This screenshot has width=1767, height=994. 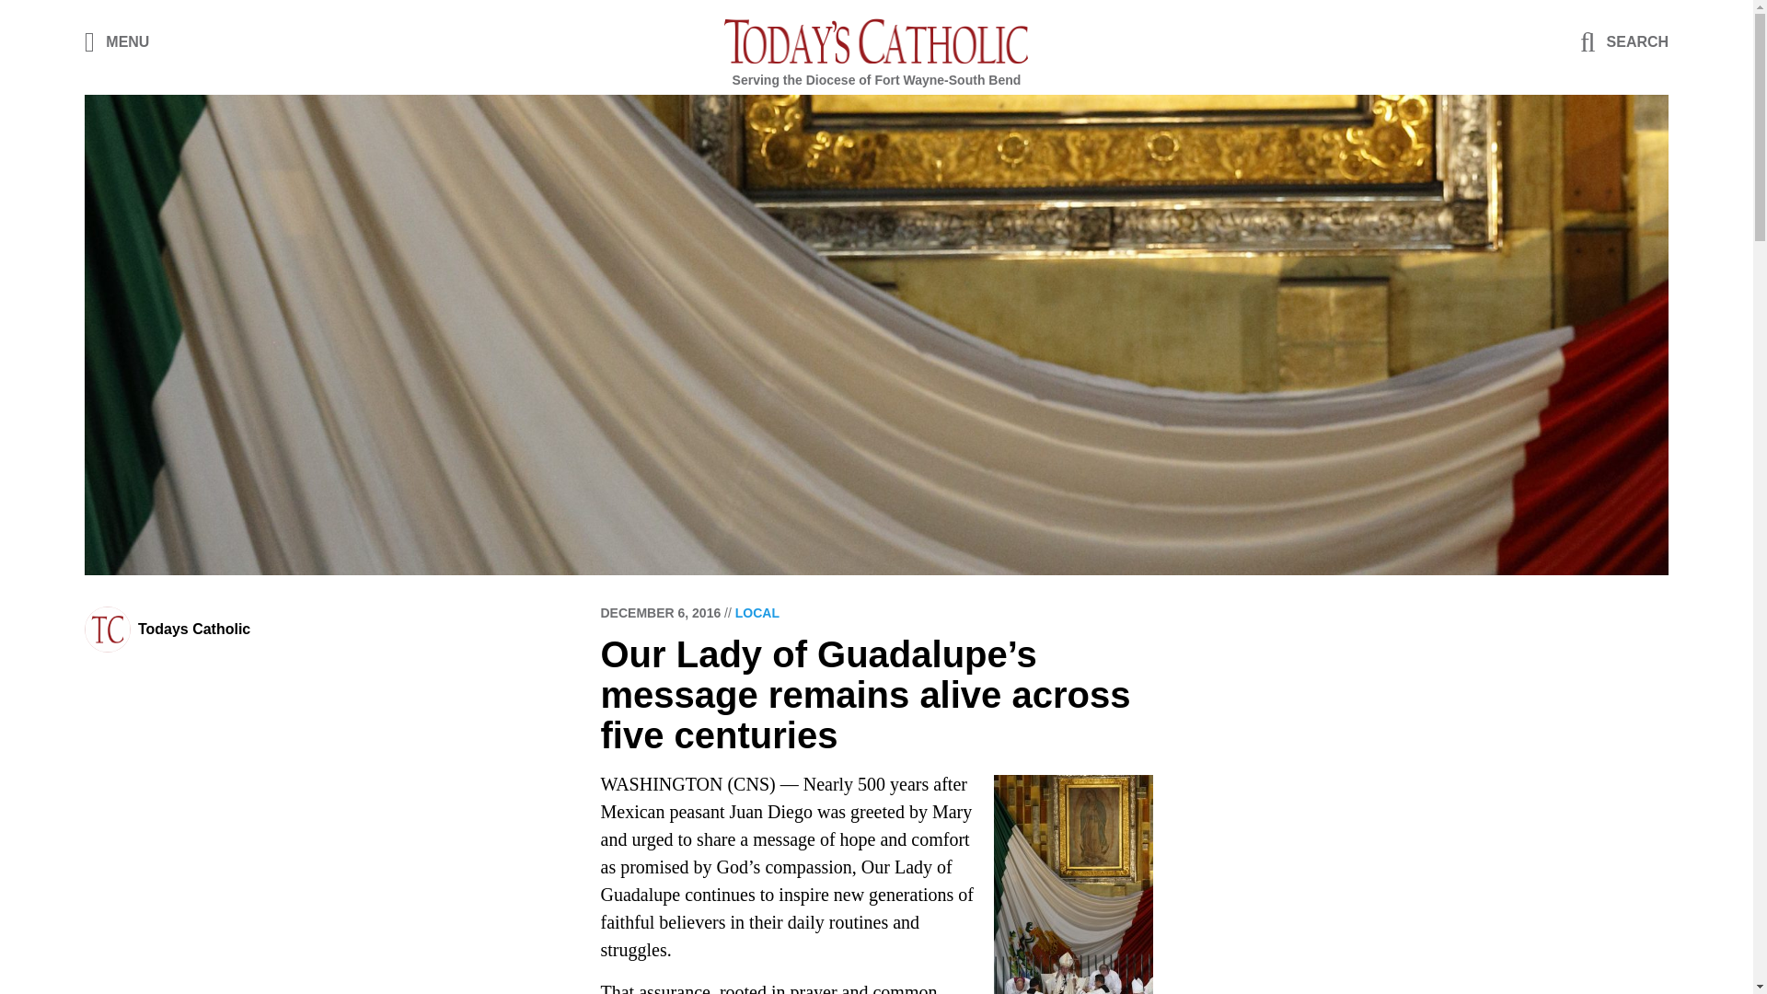 I want to click on LOCAL, so click(x=756, y=612).